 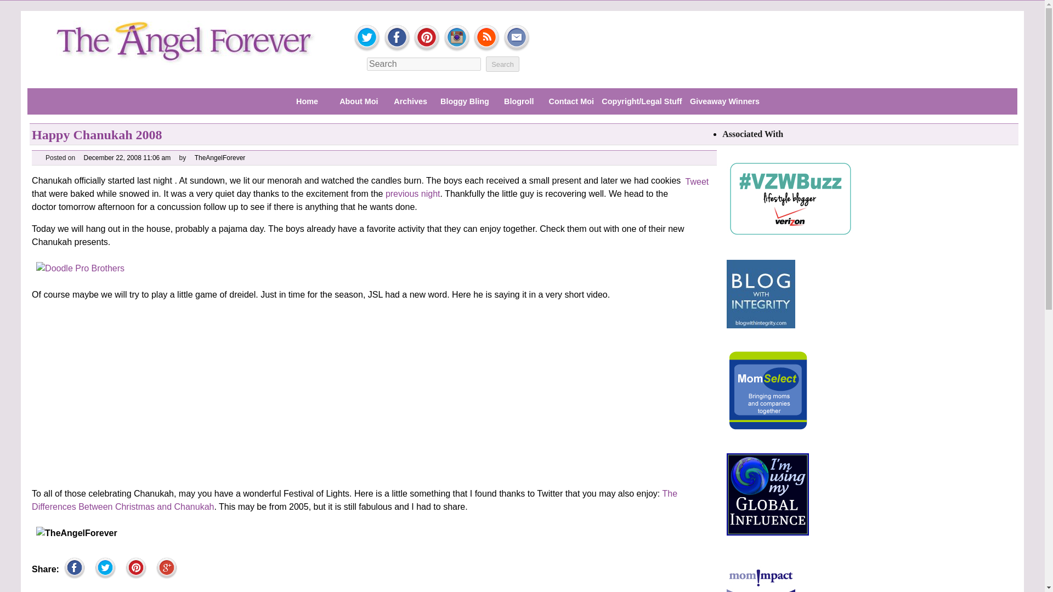 What do you see at coordinates (354, 500) in the screenshot?
I see `The Differences Between Christmas and Chanukah` at bounding box center [354, 500].